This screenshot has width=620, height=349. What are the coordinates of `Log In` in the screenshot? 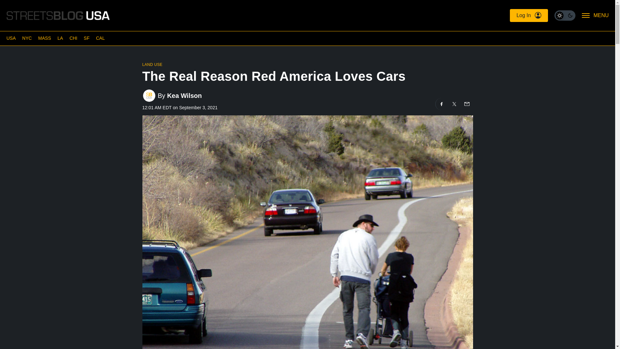 It's located at (528, 16).